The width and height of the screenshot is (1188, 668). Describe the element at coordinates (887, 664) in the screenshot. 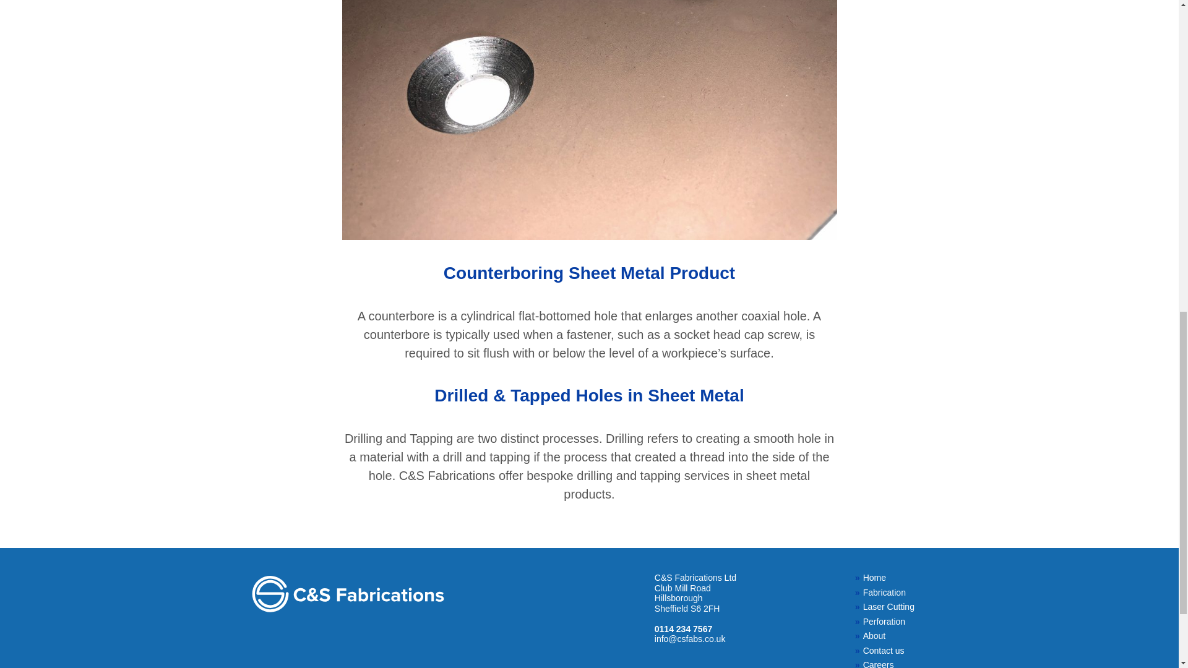

I see `Careers` at that location.